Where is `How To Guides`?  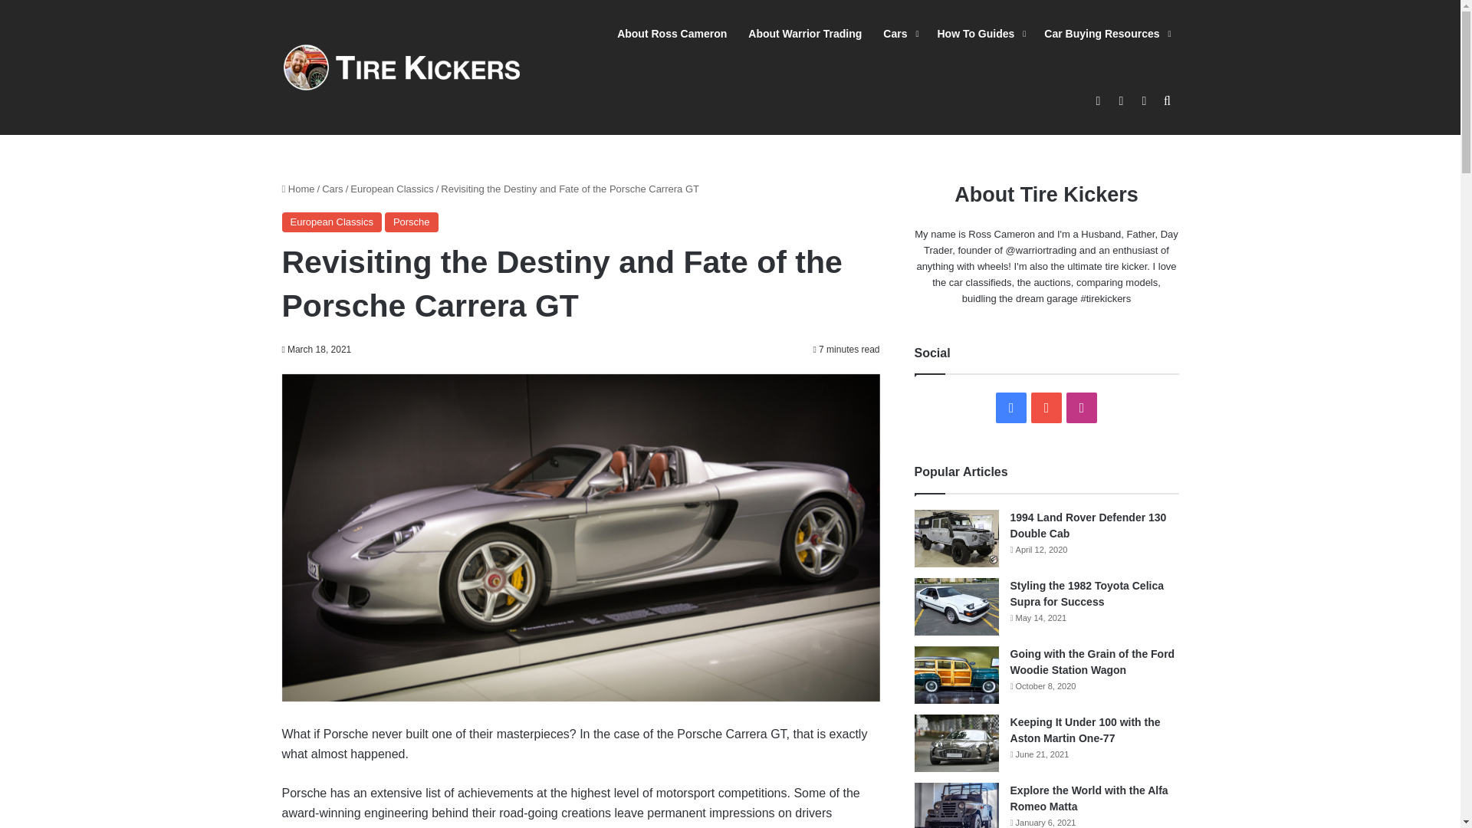
How To Guides is located at coordinates (979, 34).